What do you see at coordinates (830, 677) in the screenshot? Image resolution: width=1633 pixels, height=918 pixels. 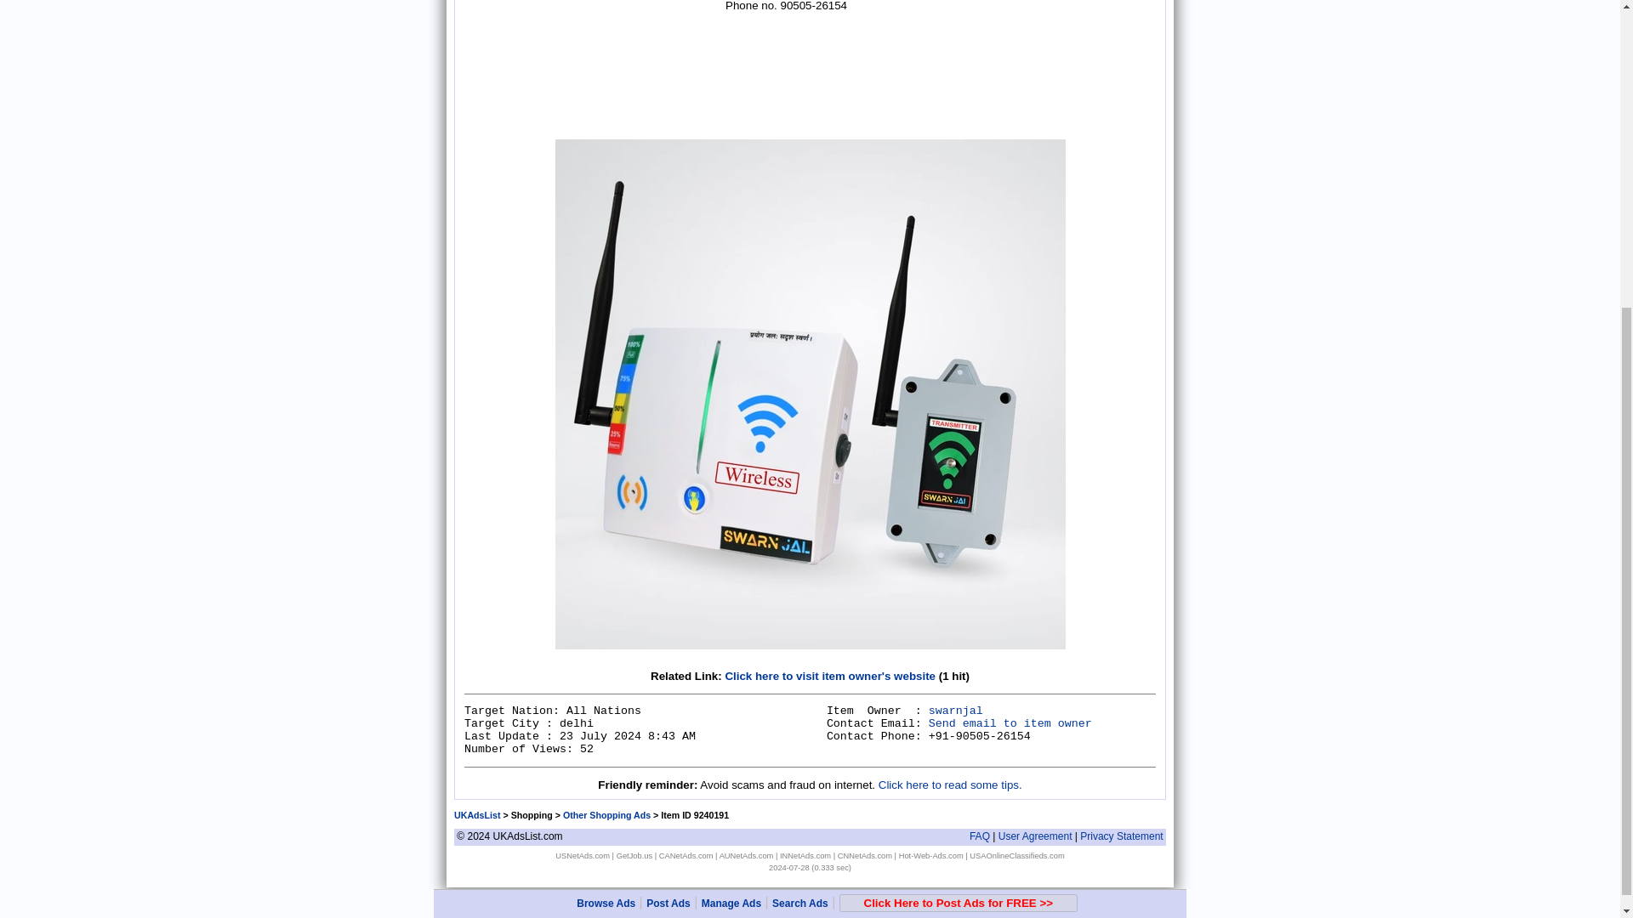 I see `Click here to visit item owner's website` at bounding box center [830, 677].